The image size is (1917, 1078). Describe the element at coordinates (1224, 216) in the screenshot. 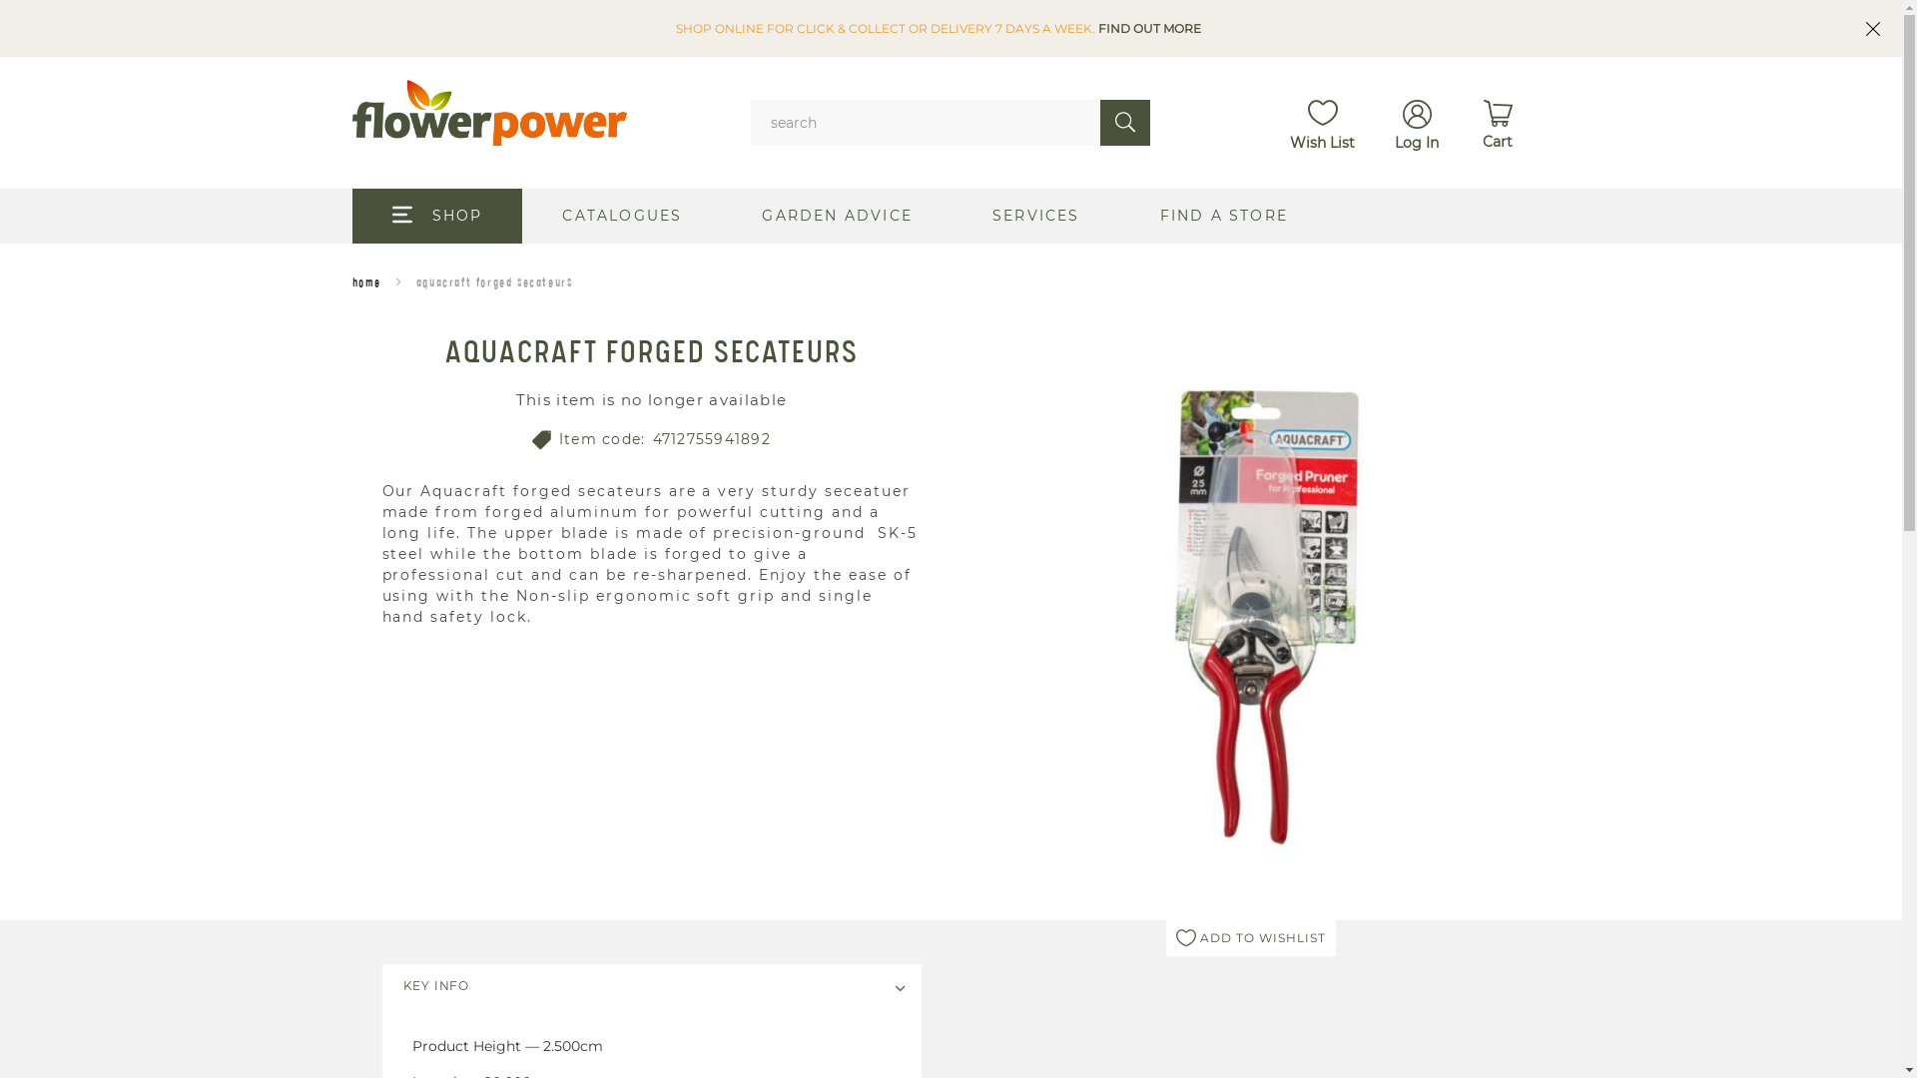

I see `FIND A STORE` at that location.